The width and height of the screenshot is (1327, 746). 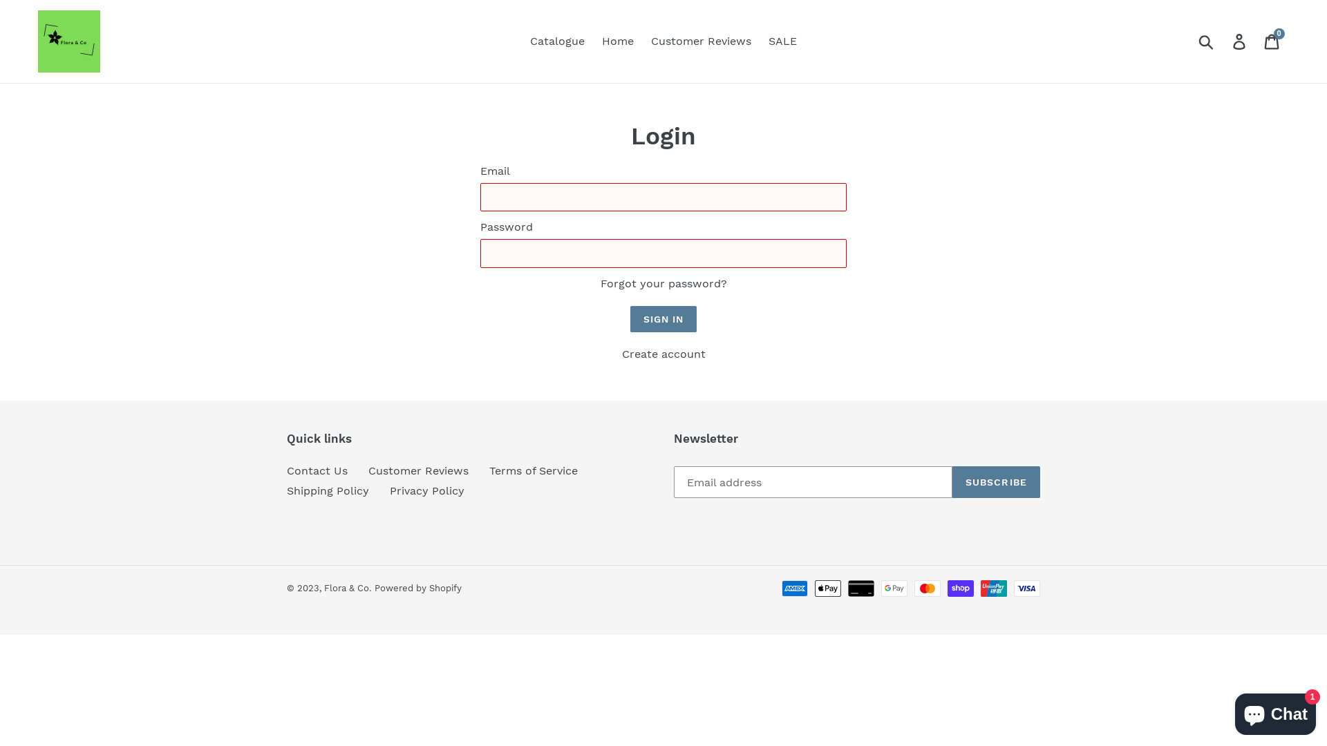 What do you see at coordinates (1276, 711) in the screenshot?
I see `Shopify online store chat` at bounding box center [1276, 711].